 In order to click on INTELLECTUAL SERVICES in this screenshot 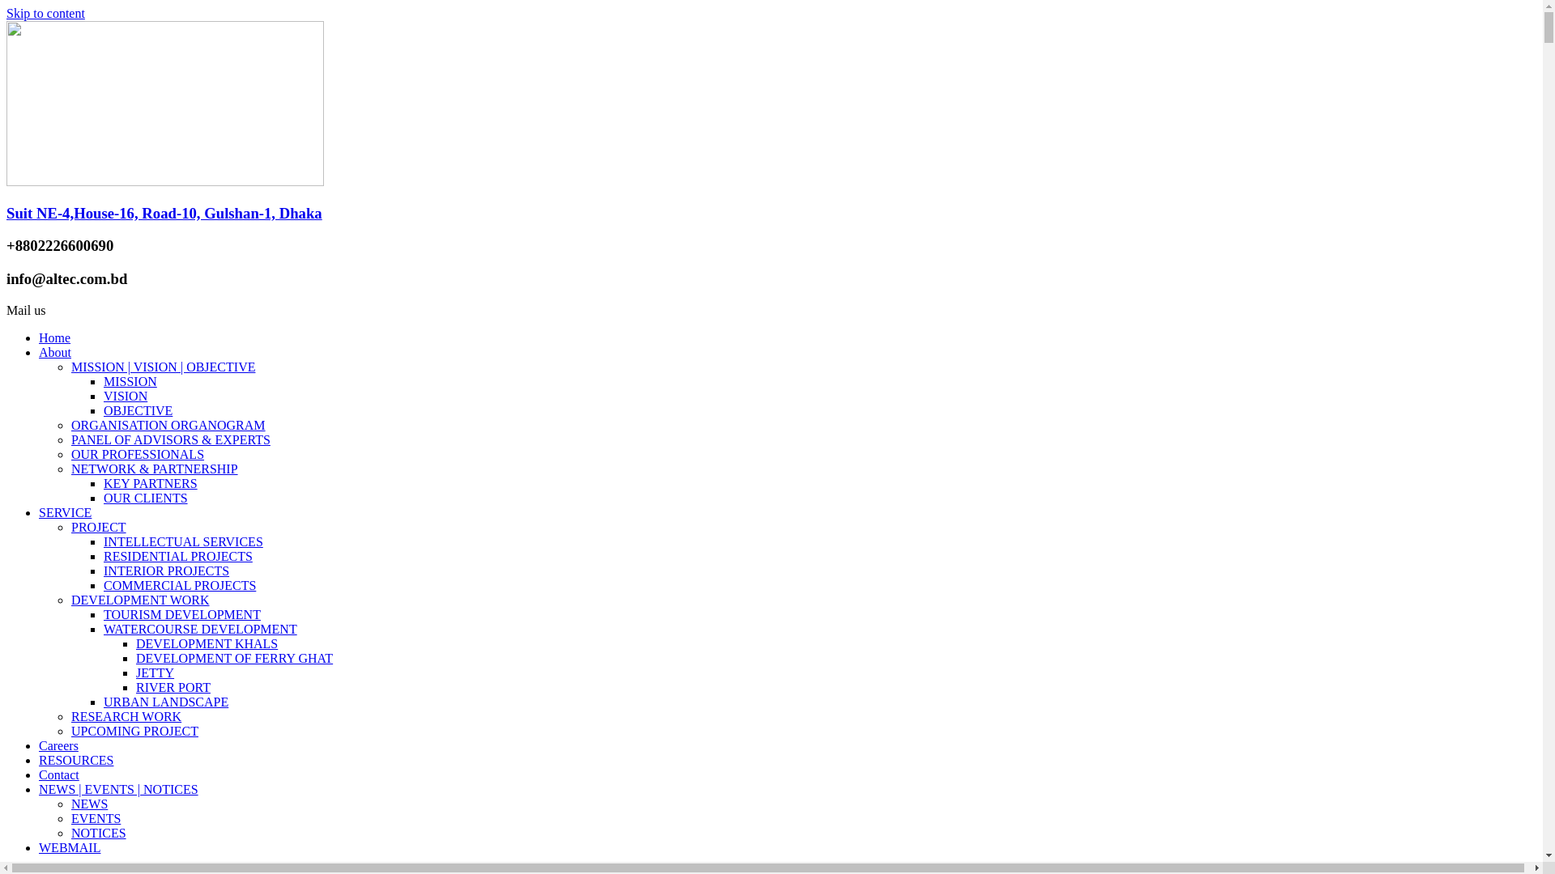, I will do `click(183, 542)`.